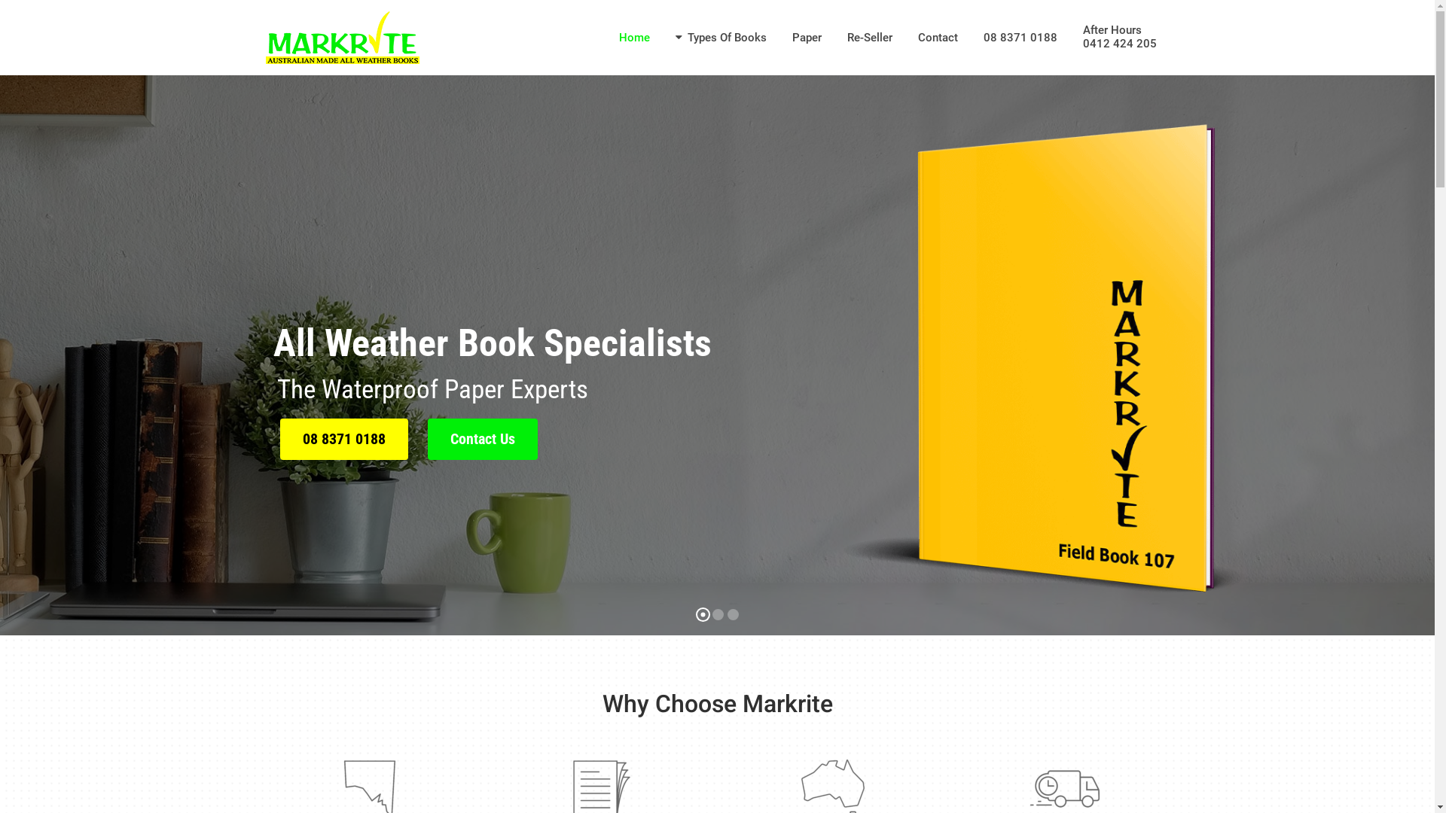  Describe the element at coordinates (344, 440) in the screenshot. I see `08 8371 0188` at that location.